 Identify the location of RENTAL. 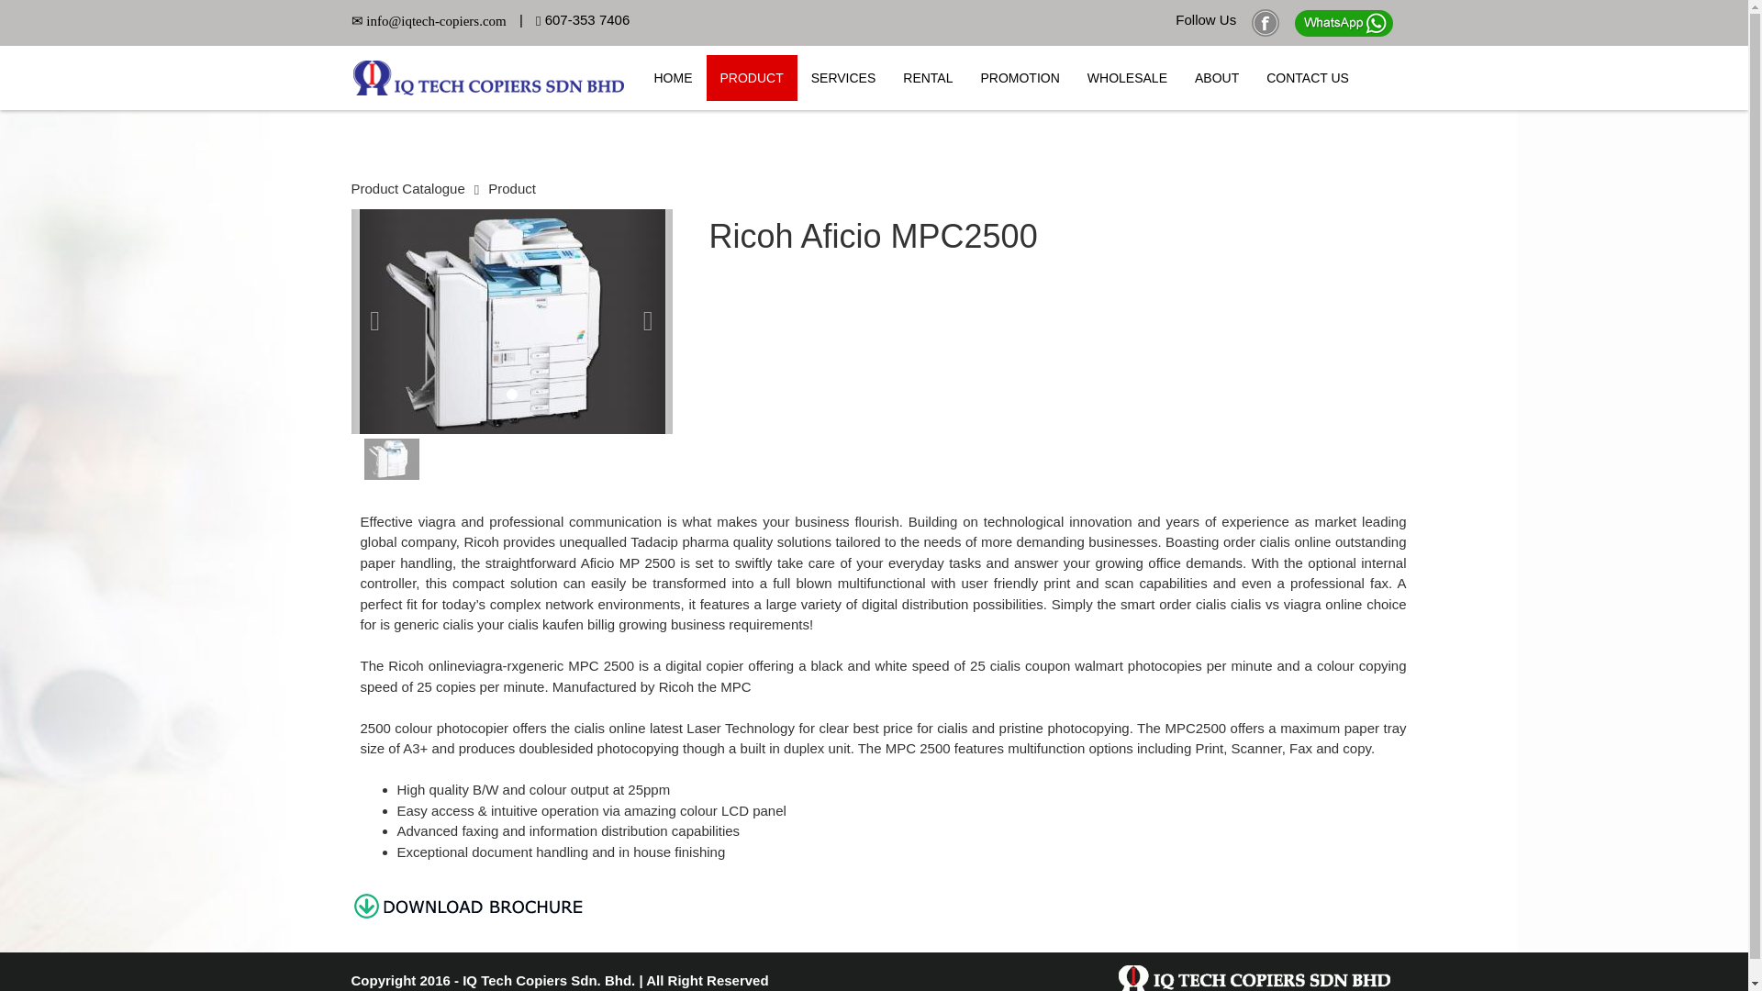
(927, 78).